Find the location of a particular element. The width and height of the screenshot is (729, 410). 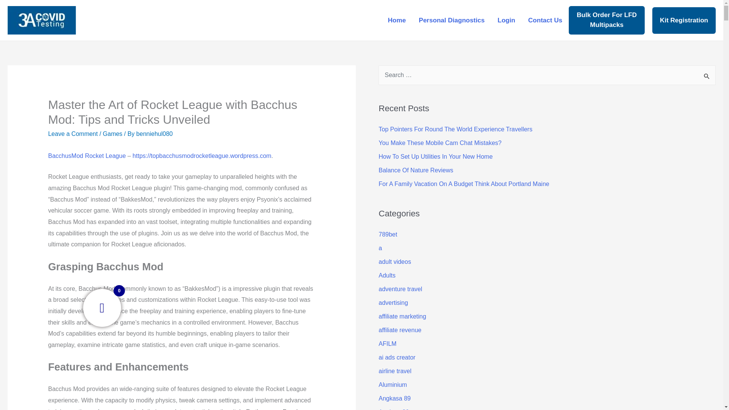

Contact Us is located at coordinates (545, 20).